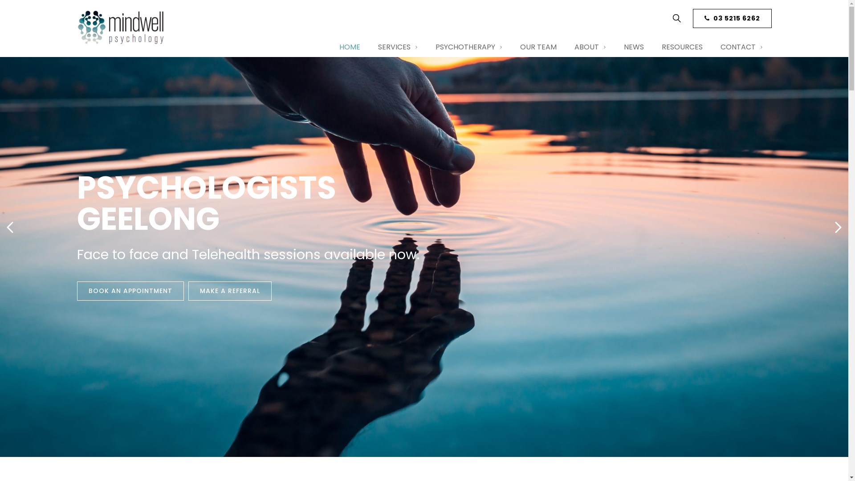 The width and height of the screenshot is (855, 481). I want to click on OUR TEAM, so click(538, 47).